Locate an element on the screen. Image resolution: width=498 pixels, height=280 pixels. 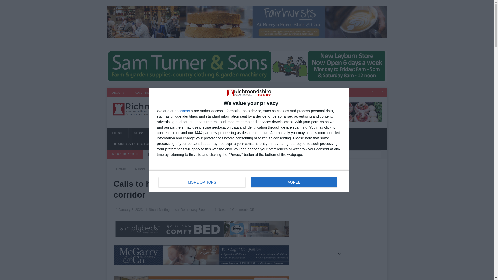
ADVERTISE is located at coordinates (143, 93).